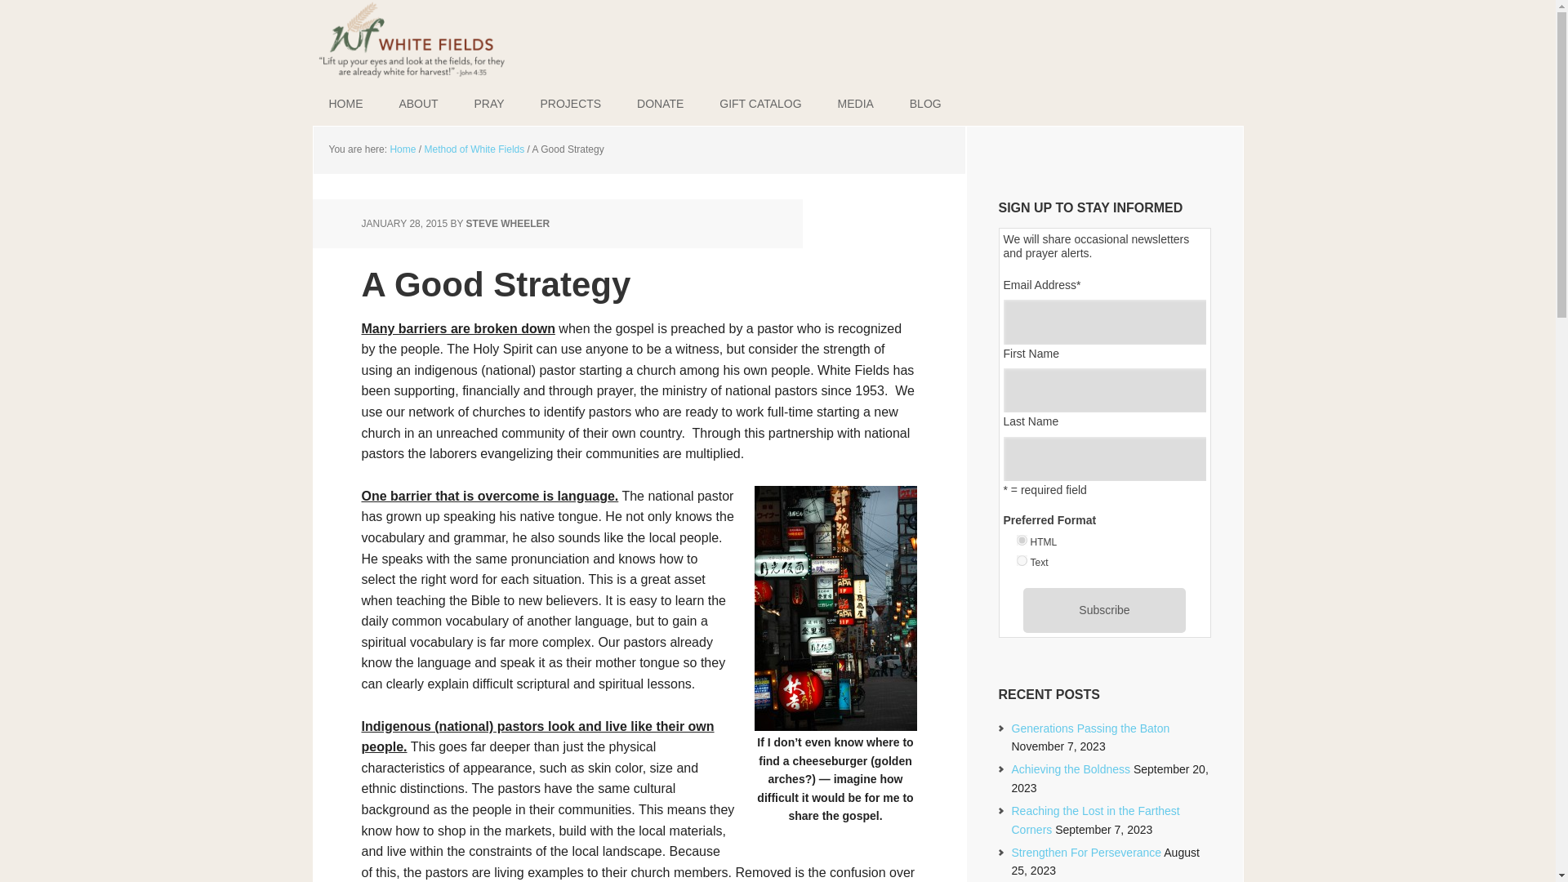  I want to click on MEDIA, so click(856, 104).